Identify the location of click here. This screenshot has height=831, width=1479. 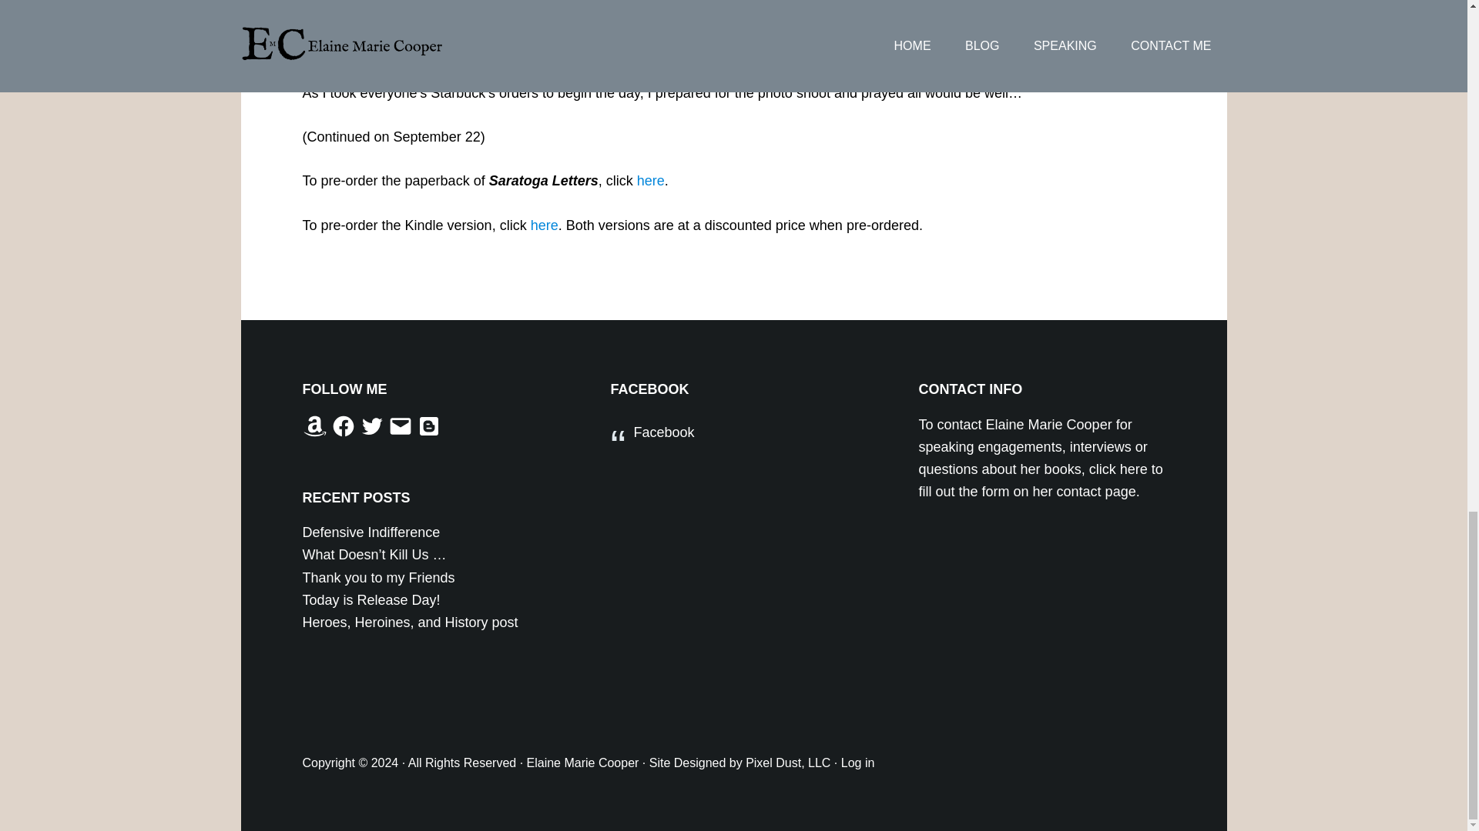
(1118, 469).